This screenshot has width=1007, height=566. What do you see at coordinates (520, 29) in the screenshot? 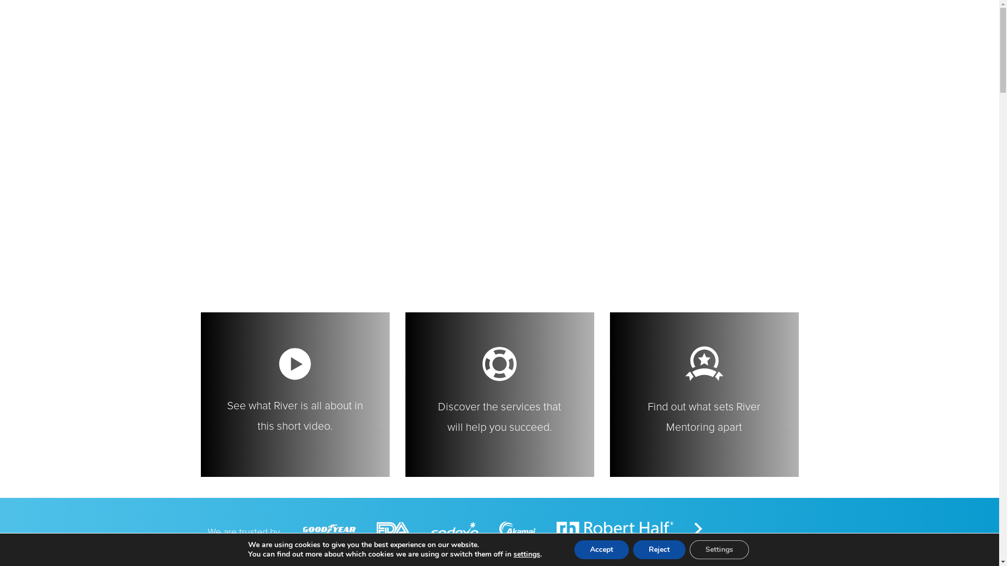
I see `Software` at bounding box center [520, 29].